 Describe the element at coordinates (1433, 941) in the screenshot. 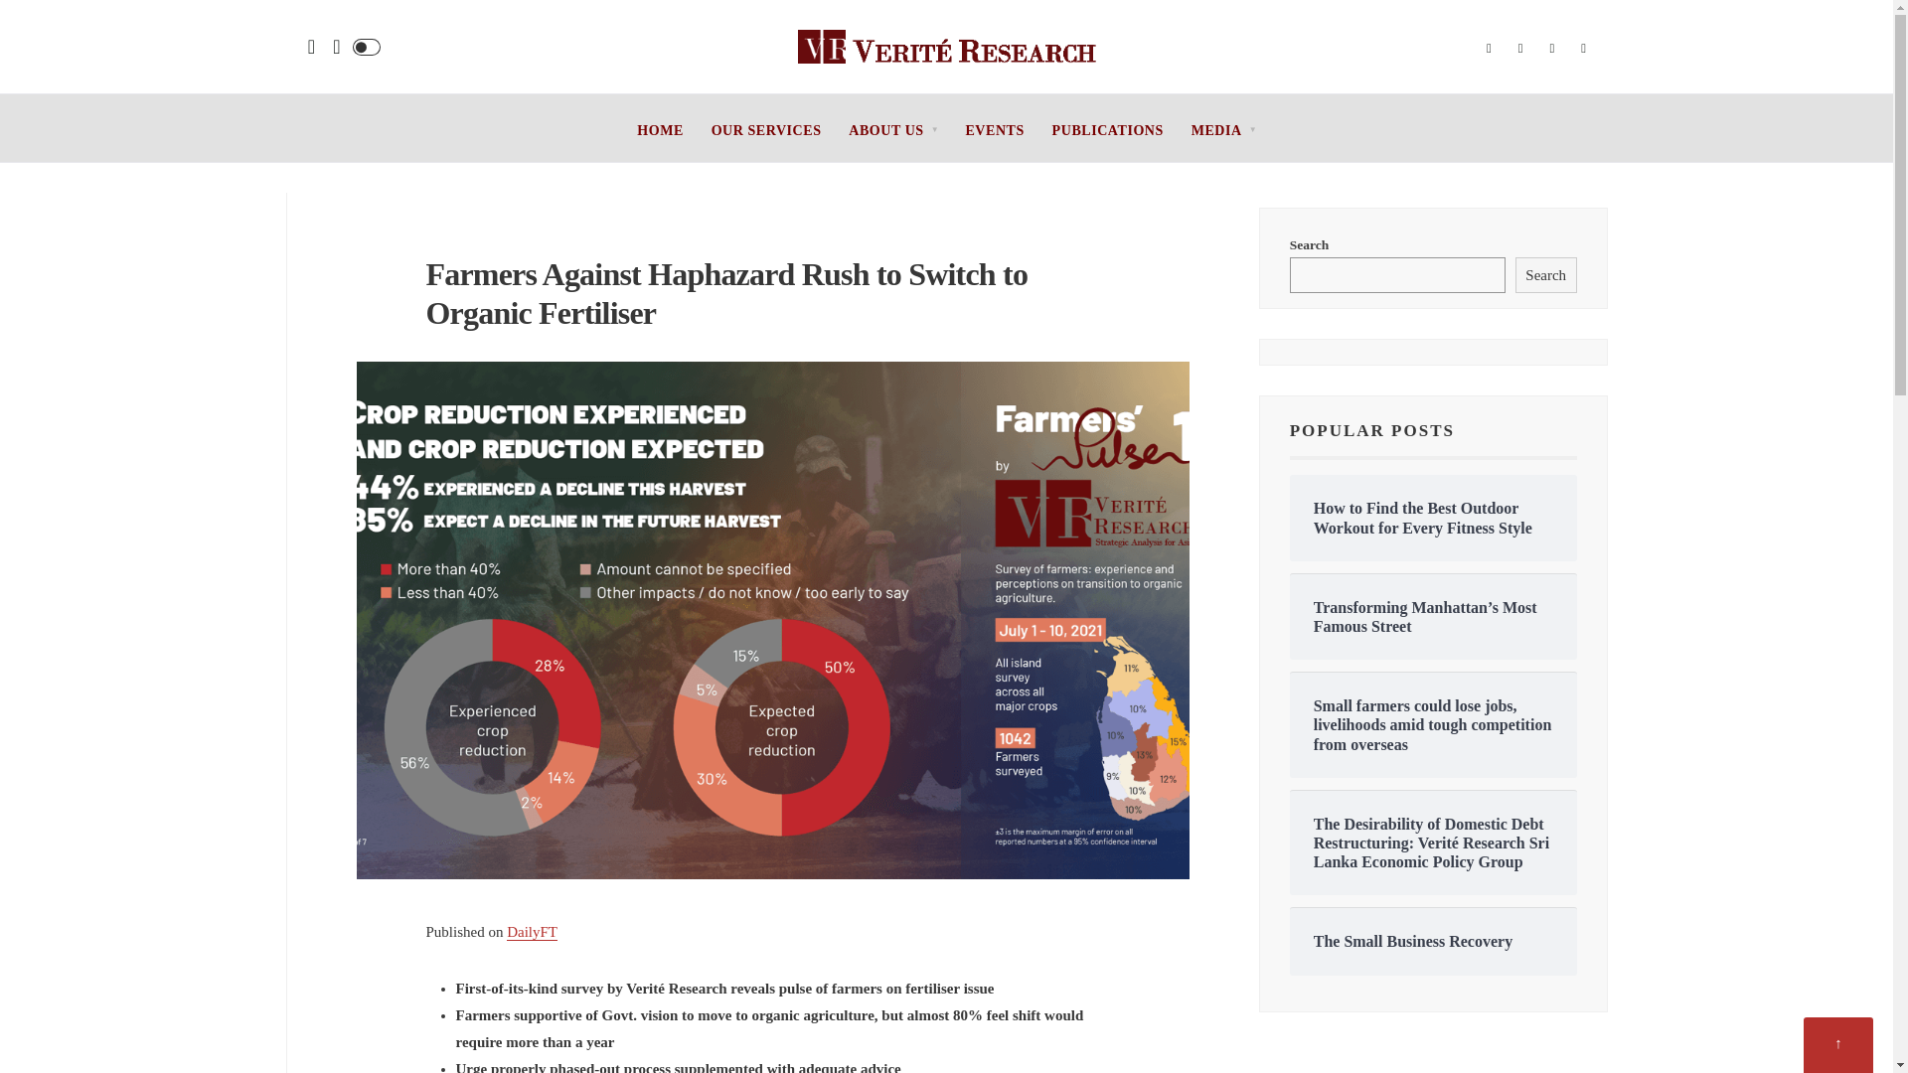

I see `The Small Business Recovery` at that location.